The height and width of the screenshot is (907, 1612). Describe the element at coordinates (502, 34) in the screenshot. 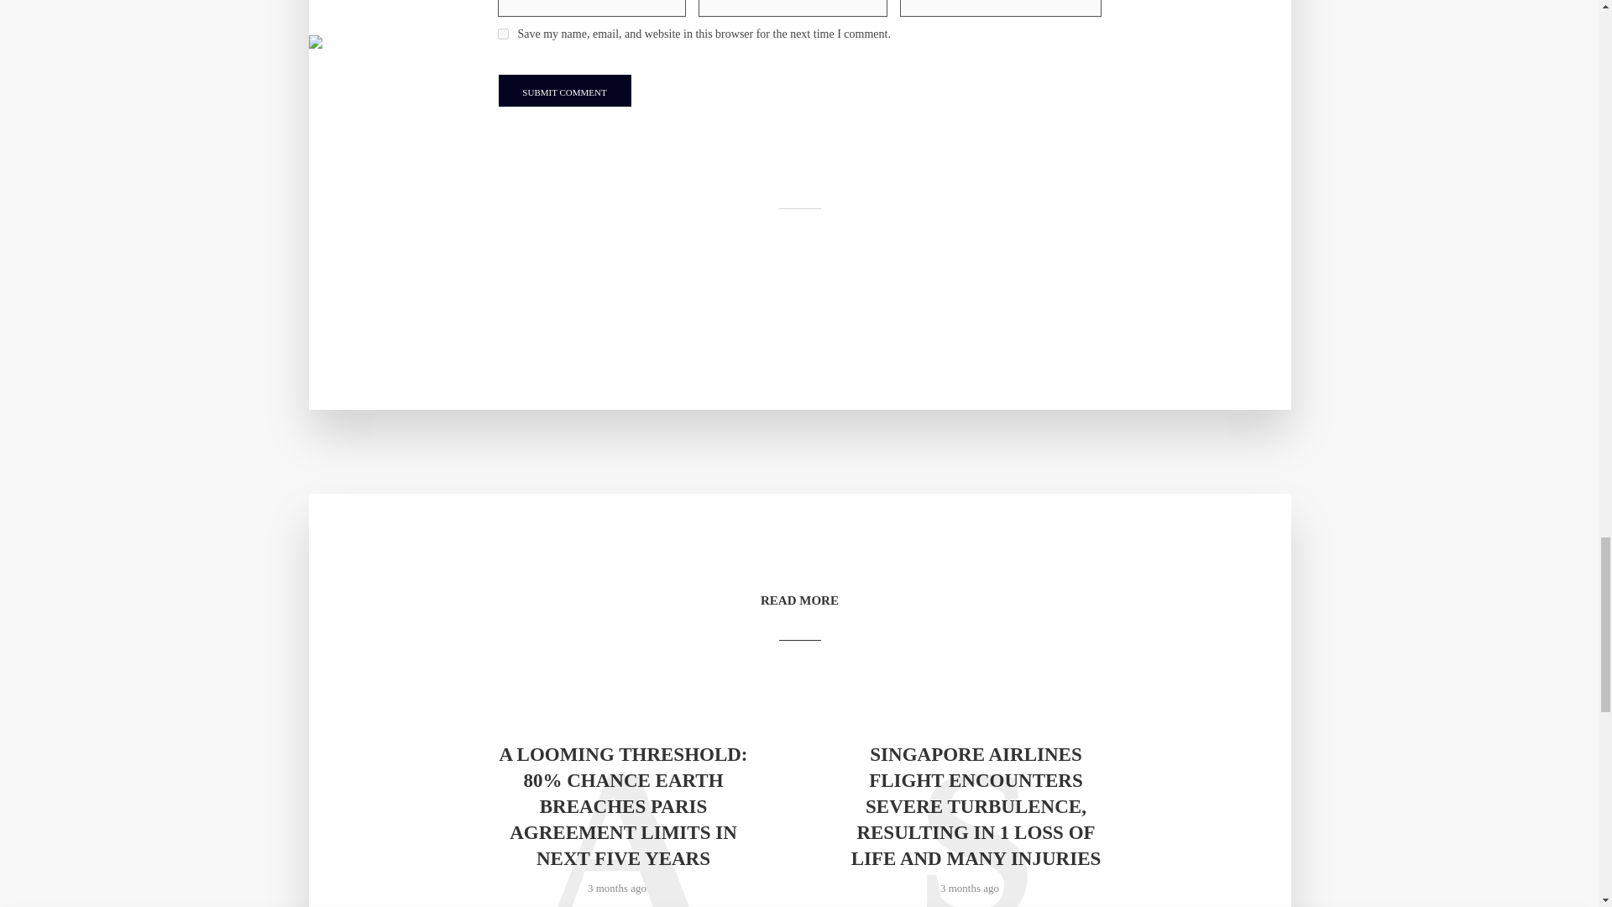

I see `yes` at that location.